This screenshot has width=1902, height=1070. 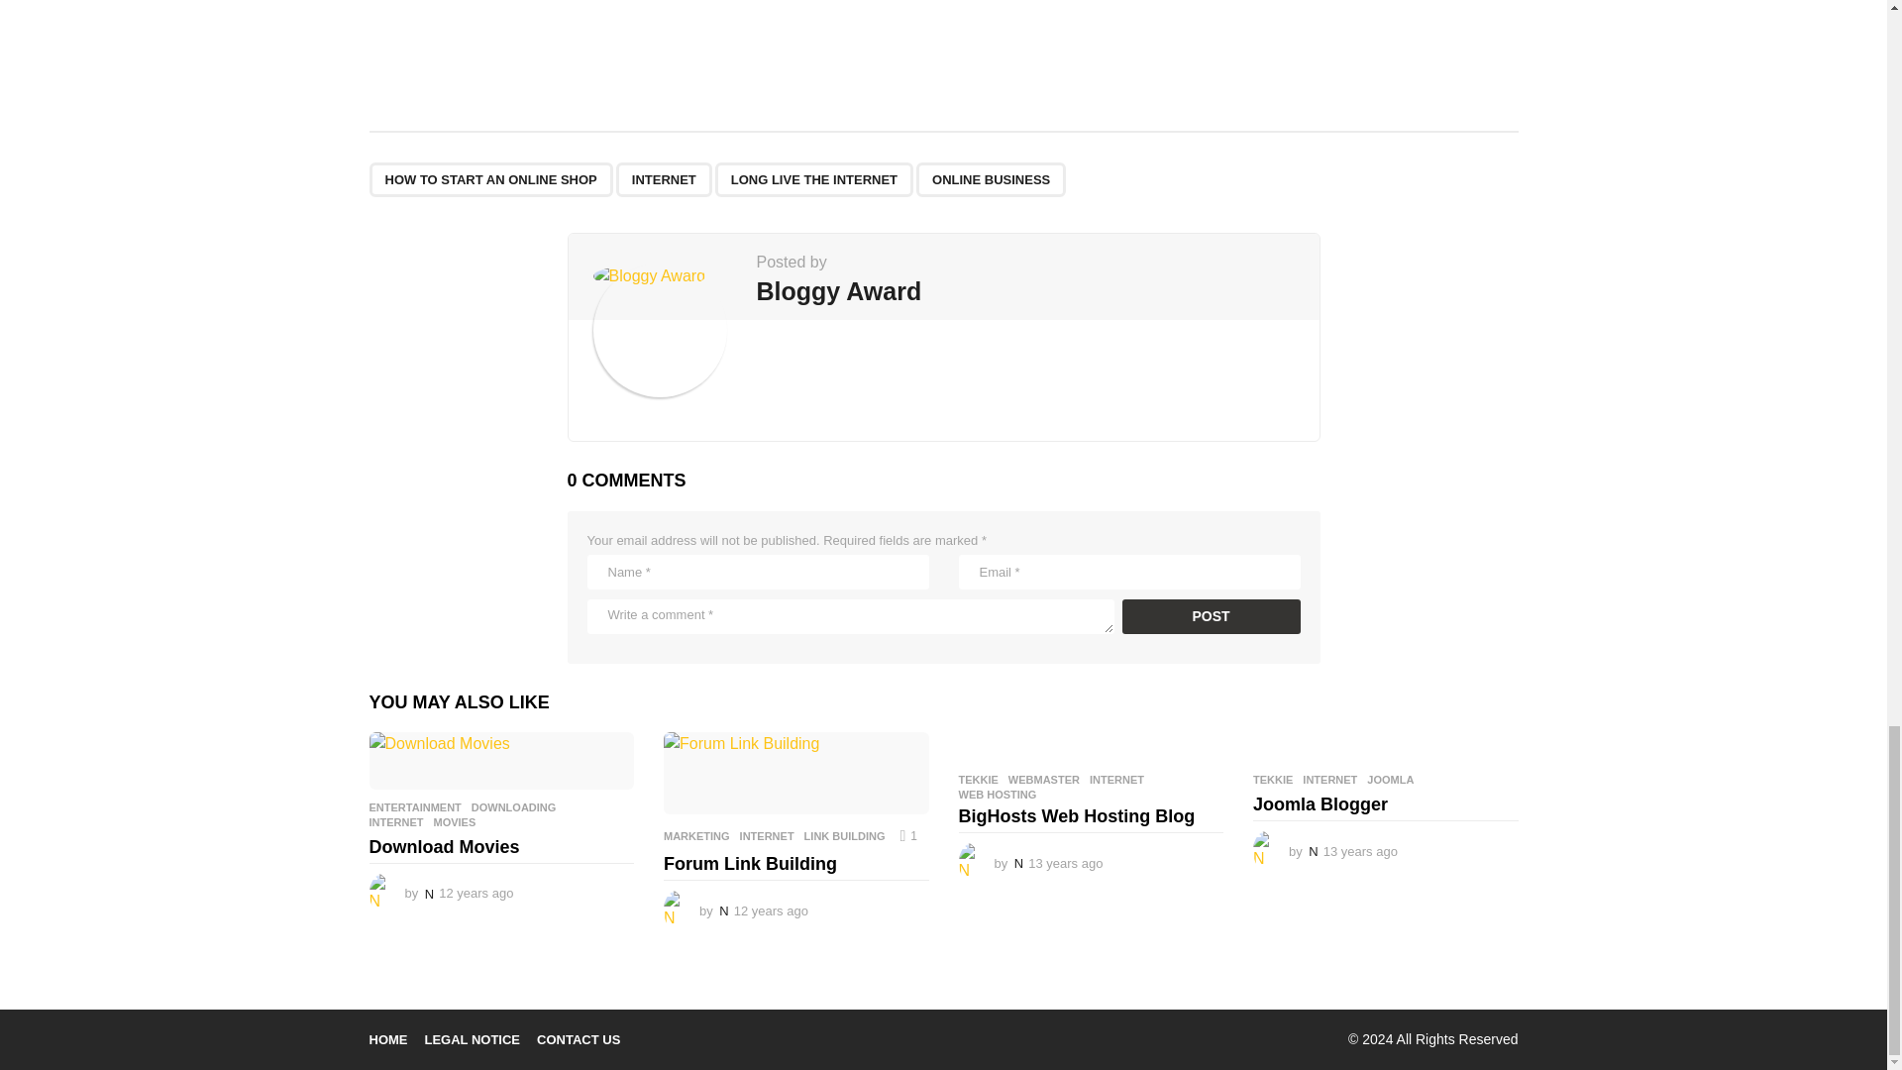 What do you see at coordinates (664, 179) in the screenshot?
I see `INTERNET` at bounding box center [664, 179].